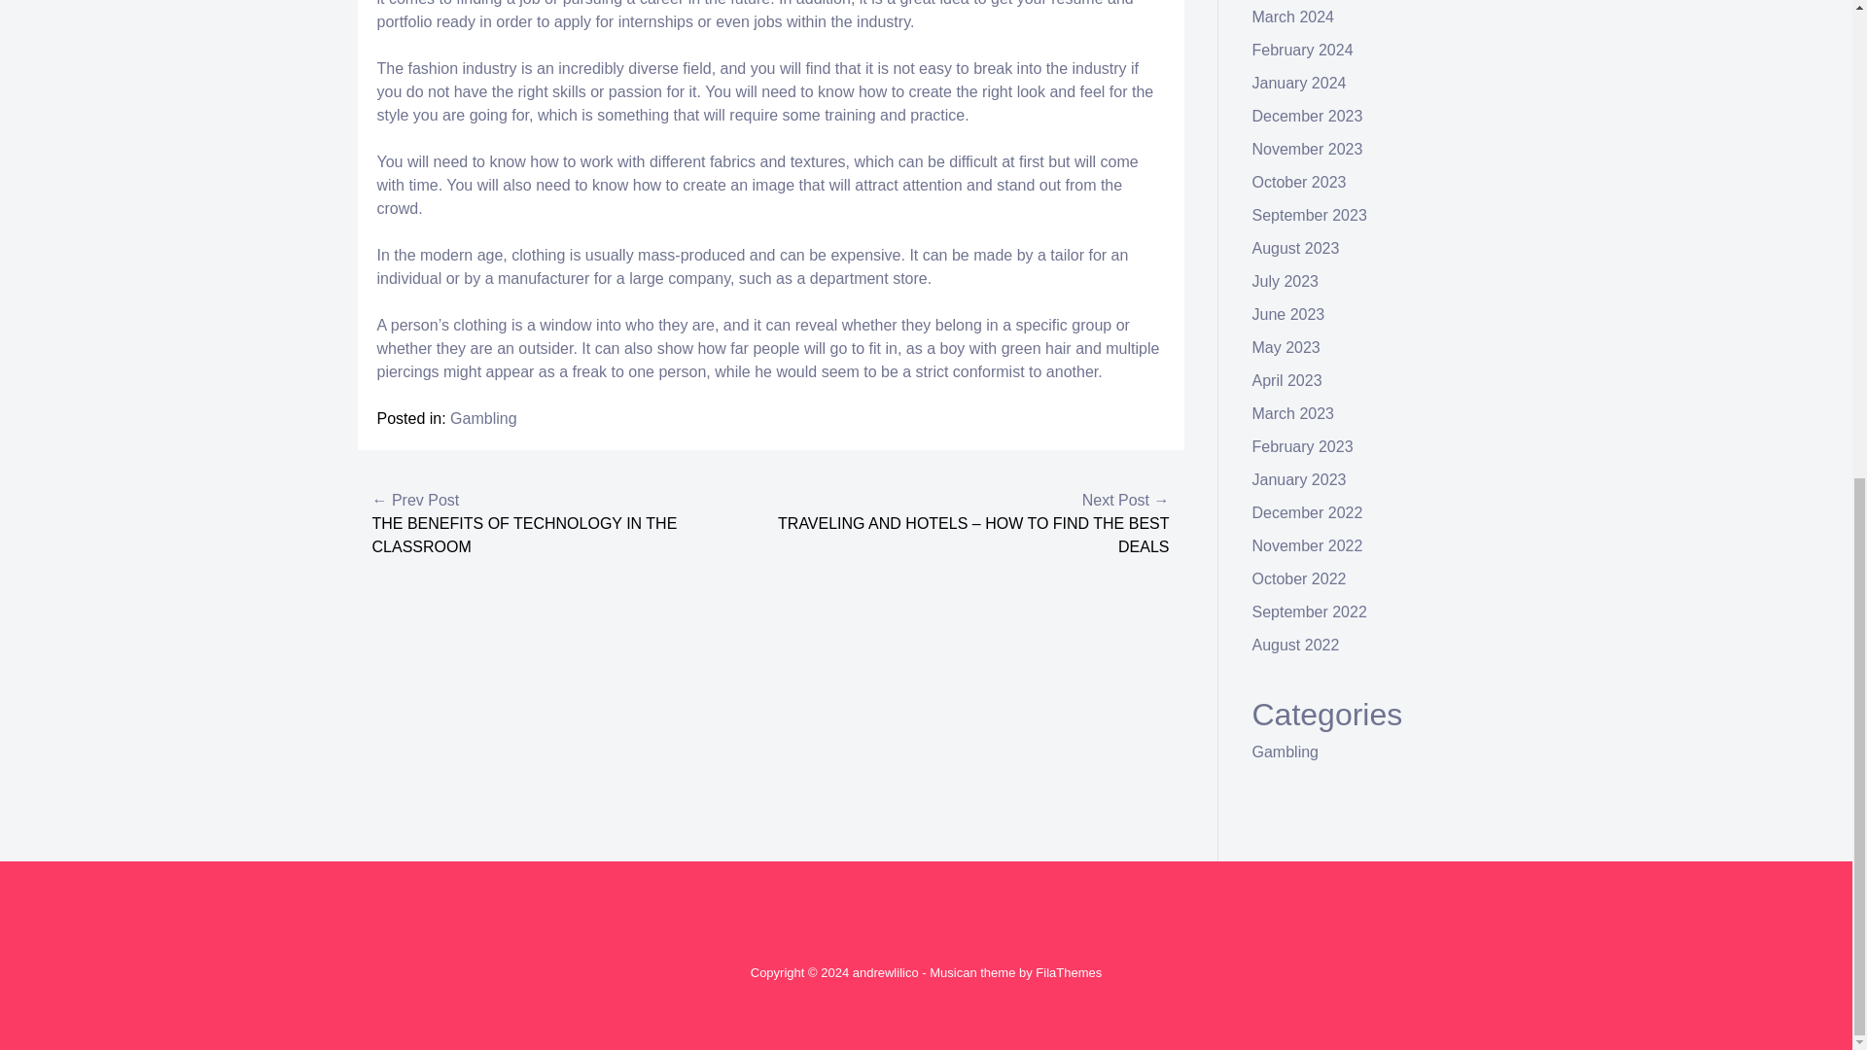 The width and height of the screenshot is (1867, 1050). I want to click on December 2022, so click(1307, 512).